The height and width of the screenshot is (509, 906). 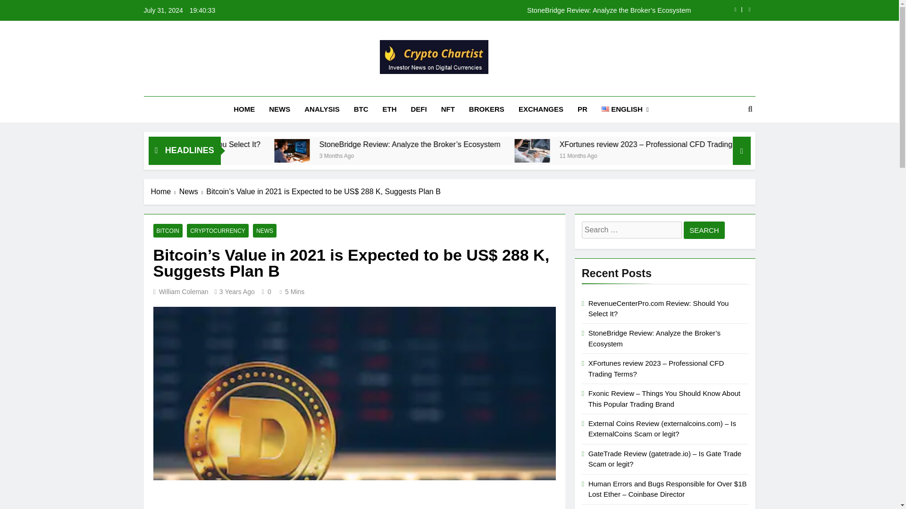 What do you see at coordinates (419, 109) in the screenshot?
I see `DEFI` at bounding box center [419, 109].